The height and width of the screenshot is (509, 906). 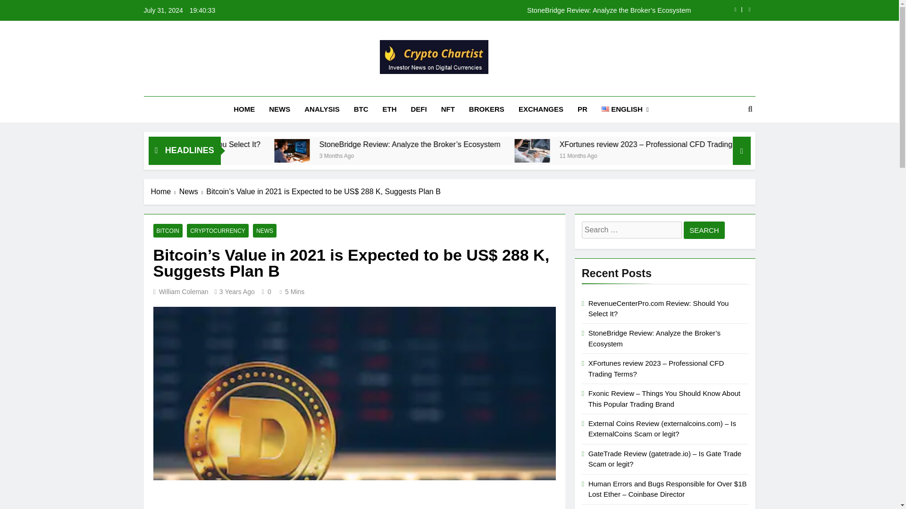 What do you see at coordinates (419, 109) in the screenshot?
I see `DEFI` at bounding box center [419, 109].